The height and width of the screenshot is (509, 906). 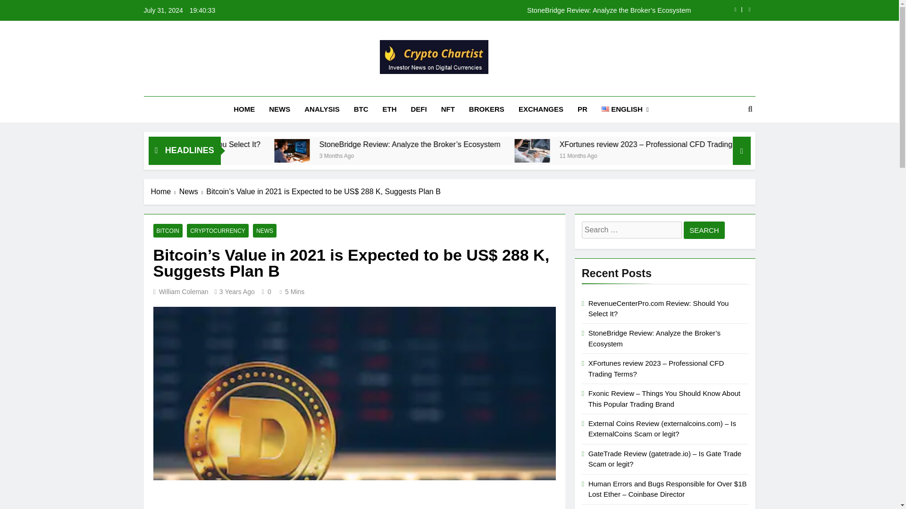 What do you see at coordinates (419, 109) in the screenshot?
I see `DEFI` at bounding box center [419, 109].